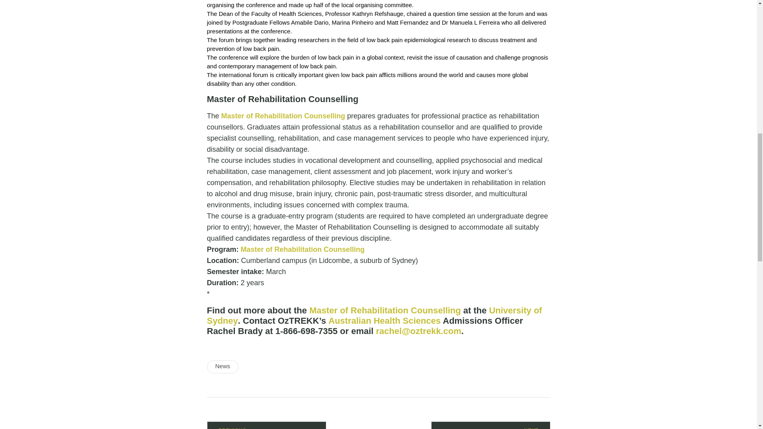 This screenshot has width=763, height=429. I want to click on Master of Rehabilitation Counselling, so click(283, 116).